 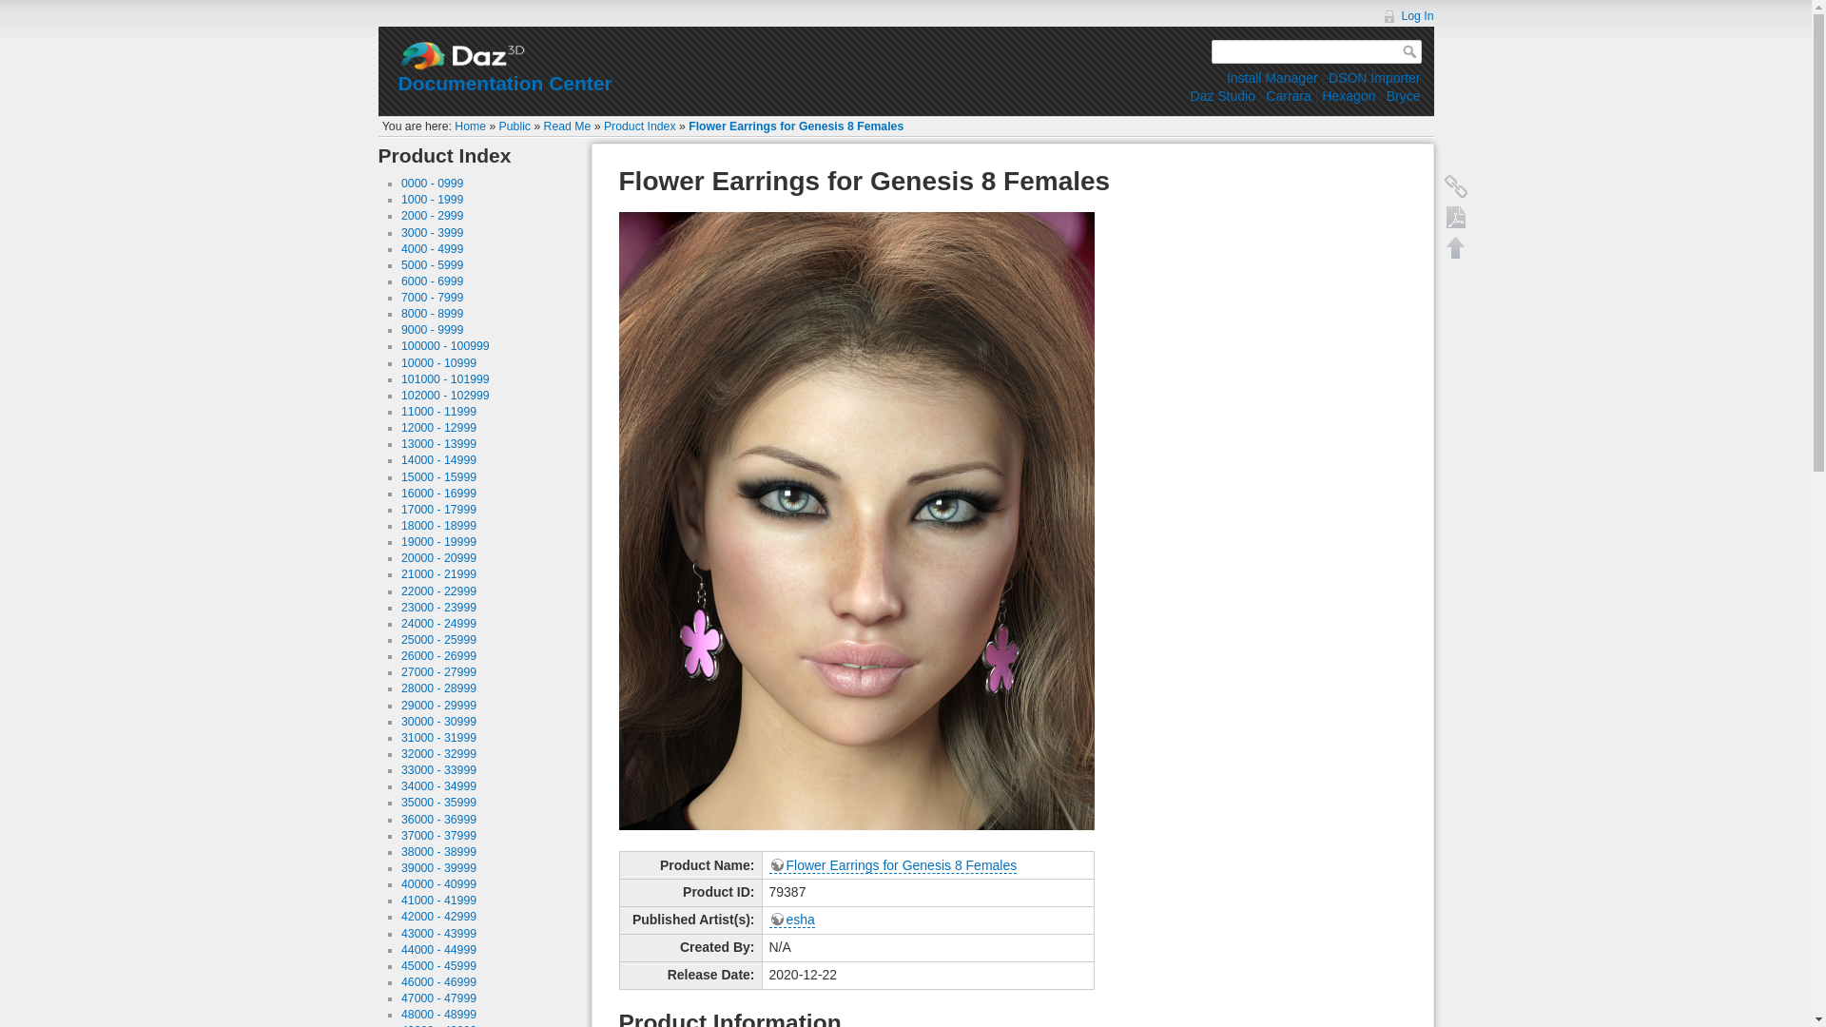 I want to click on Product Index, so click(x=639, y=126).